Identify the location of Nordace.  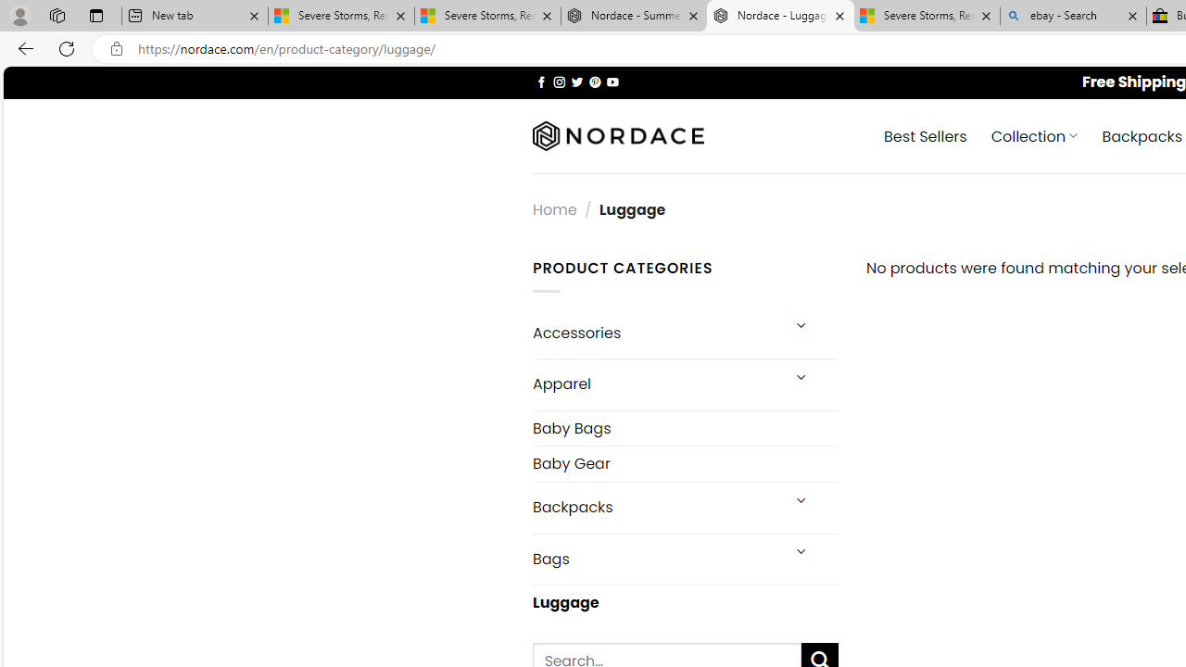
(618, 136).